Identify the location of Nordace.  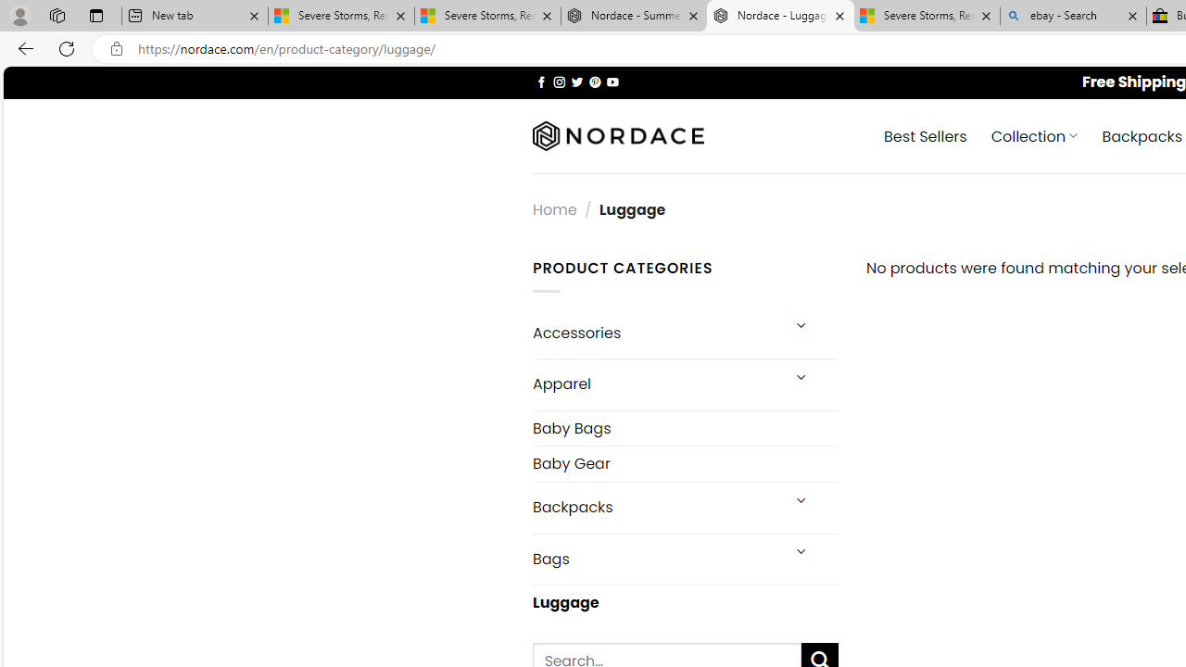
(618, 136).